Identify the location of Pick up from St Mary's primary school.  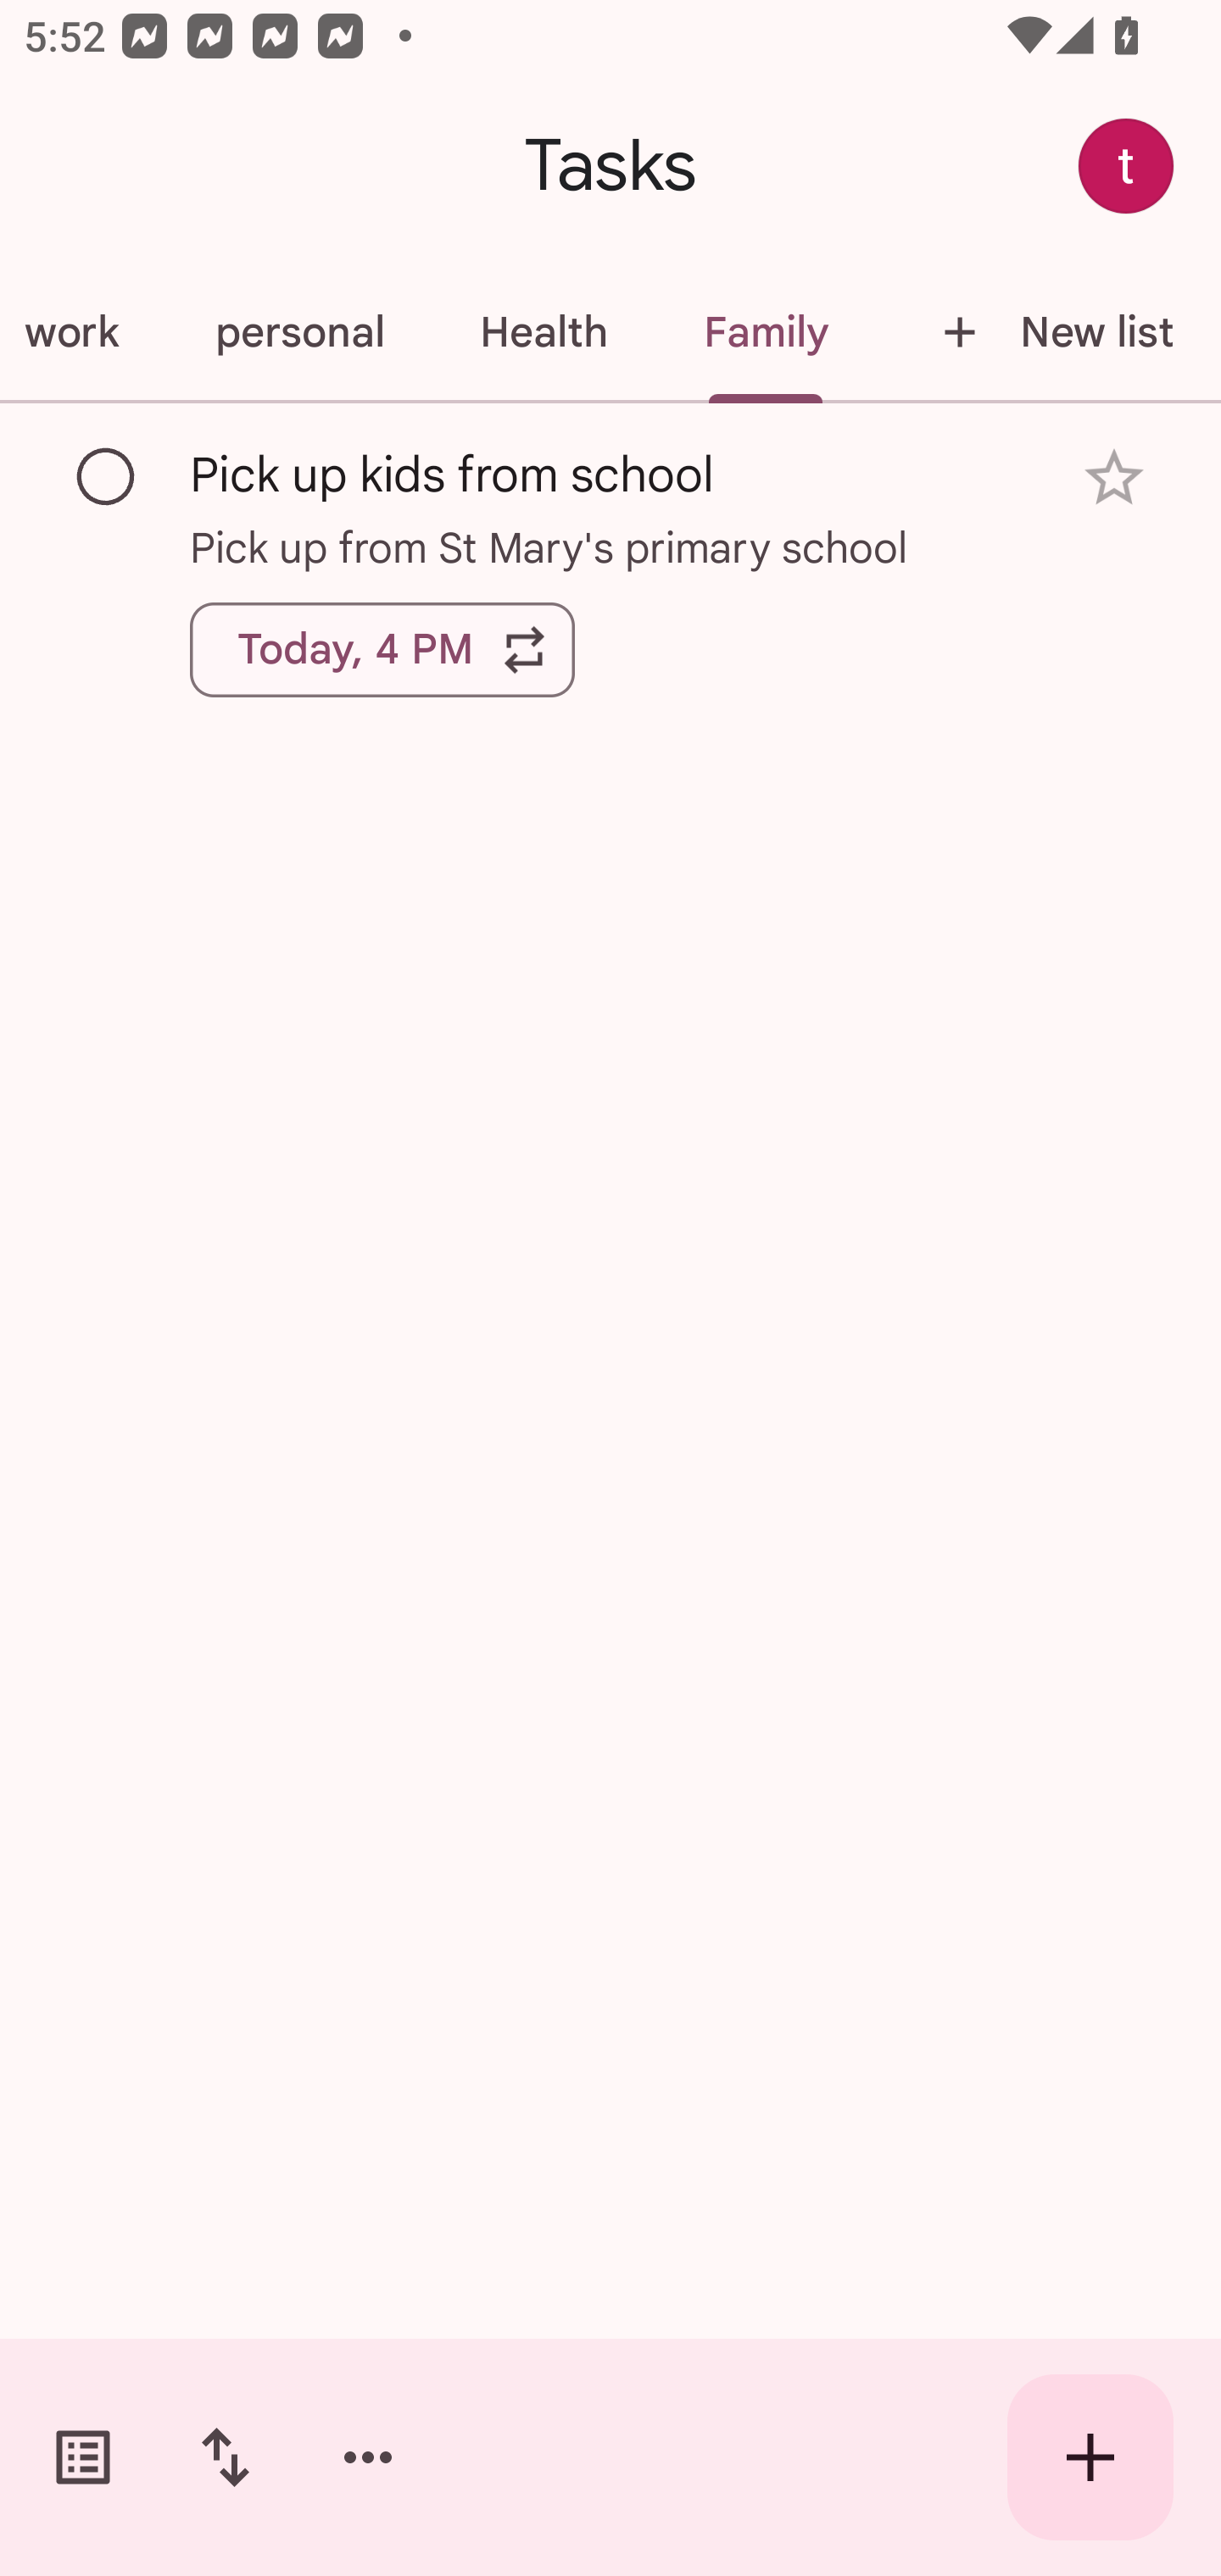
(610, 547).